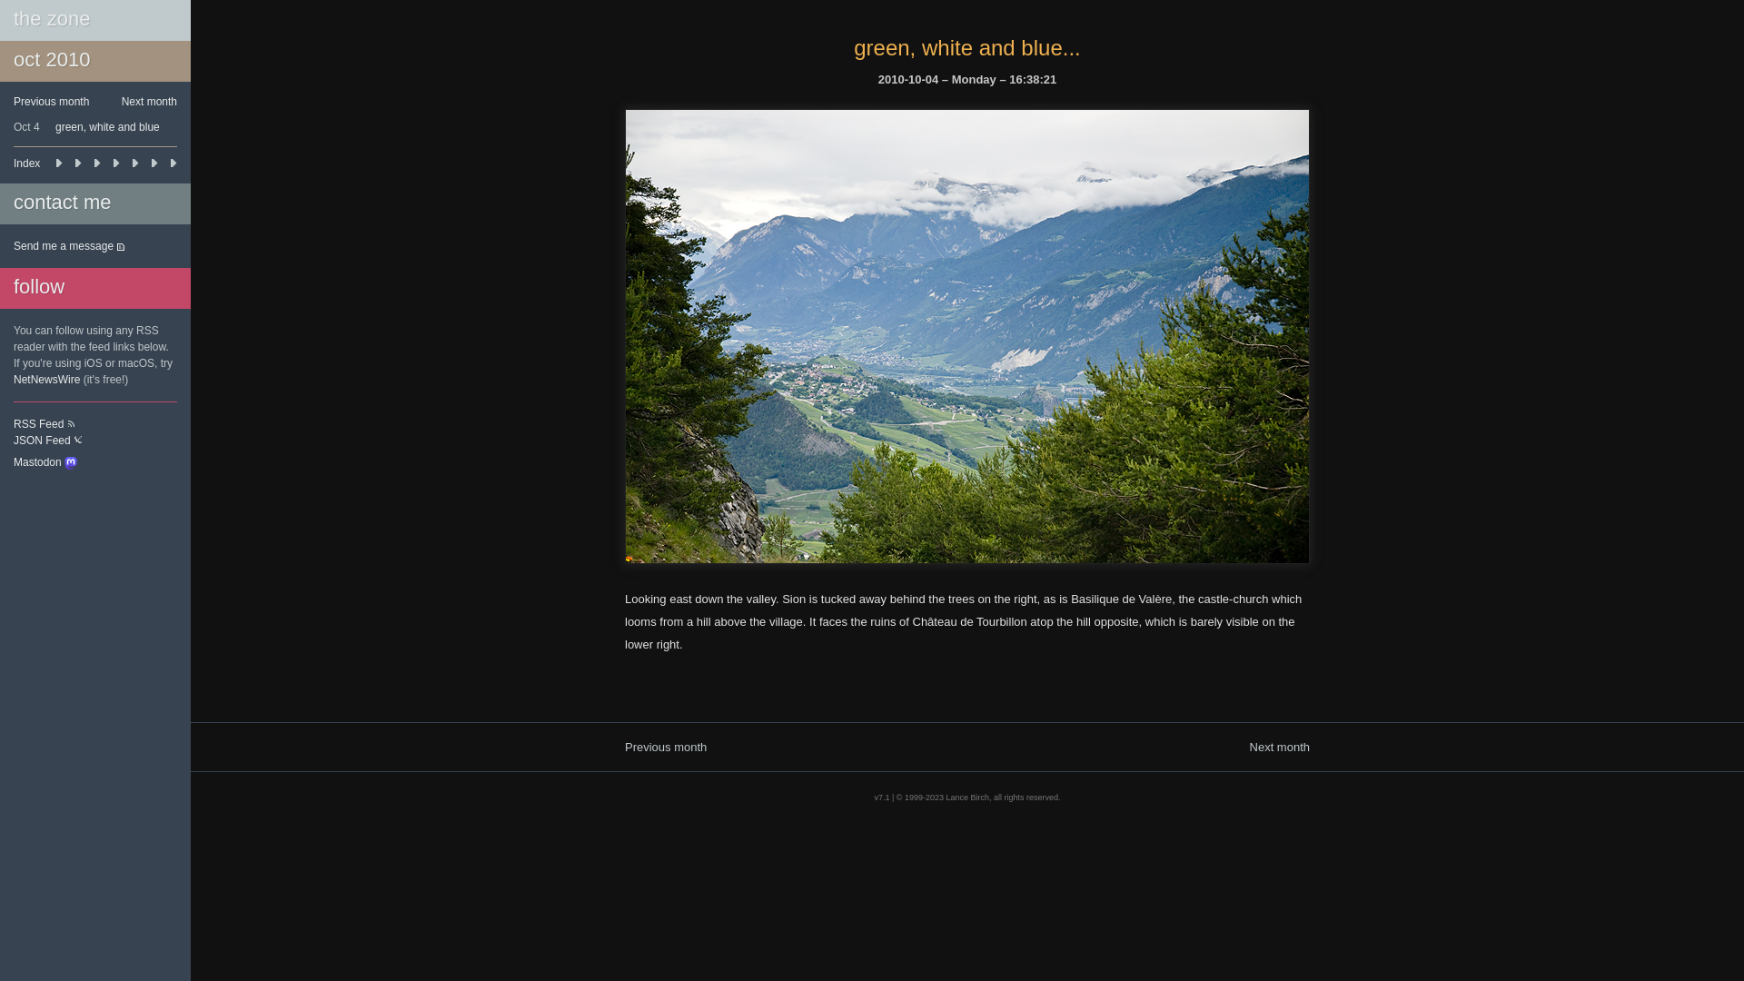 Image resolution: width=1744 pixels, height=981 pixels. I want to click on Previous month, so click(60, 102).